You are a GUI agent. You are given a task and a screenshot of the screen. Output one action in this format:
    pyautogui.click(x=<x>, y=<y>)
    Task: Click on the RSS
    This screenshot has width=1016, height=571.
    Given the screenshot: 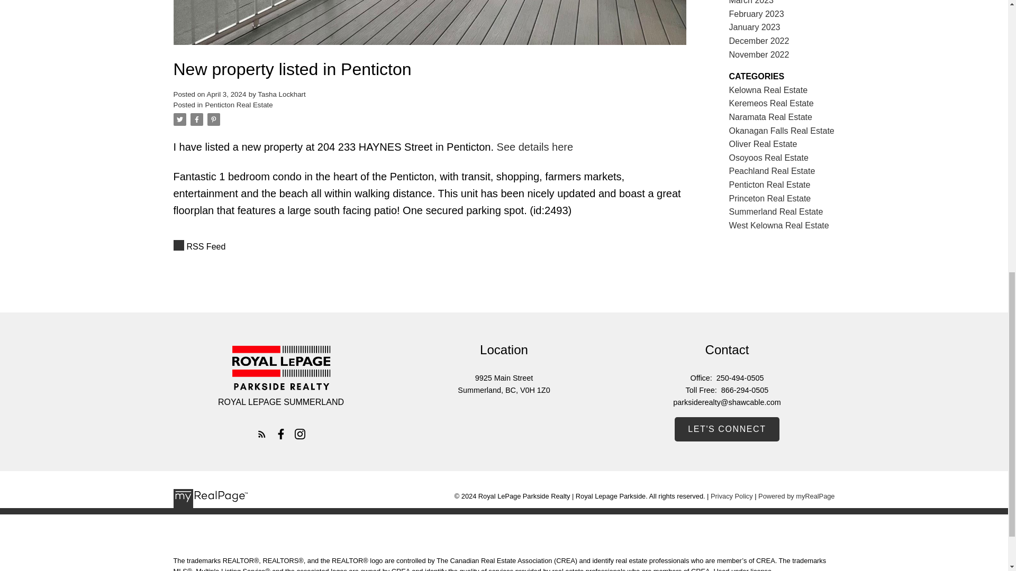 What is the action you would take?
    pyautogui.click(x=430, y=246)
    